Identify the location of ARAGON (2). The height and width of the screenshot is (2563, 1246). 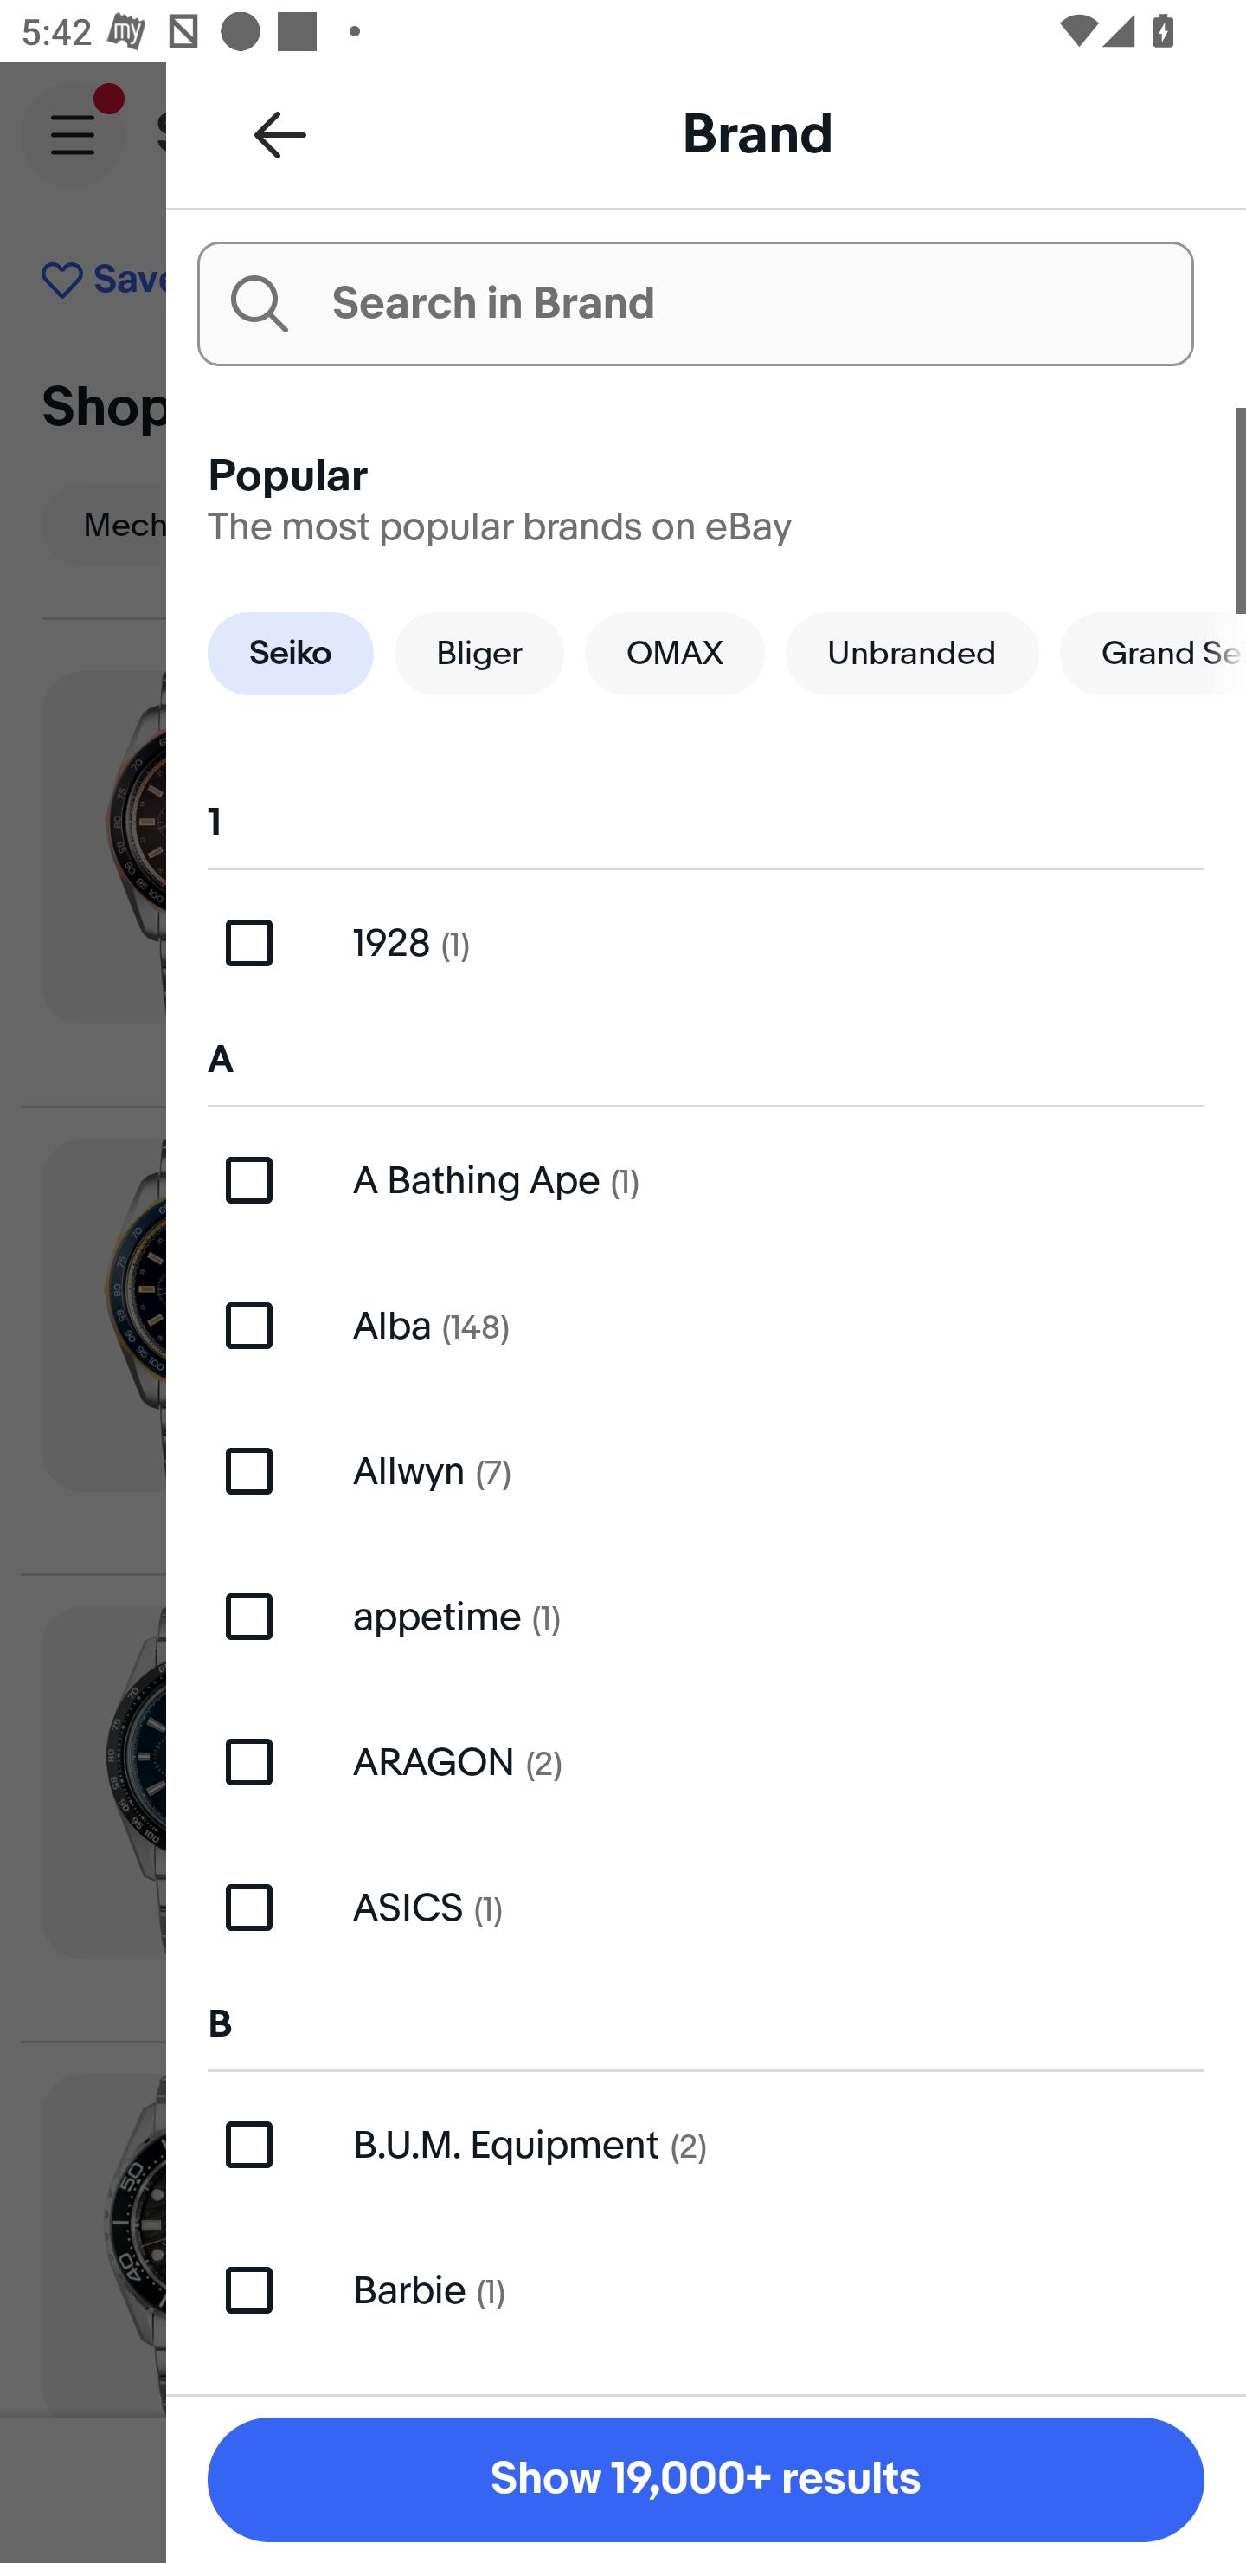
(706, 1761).